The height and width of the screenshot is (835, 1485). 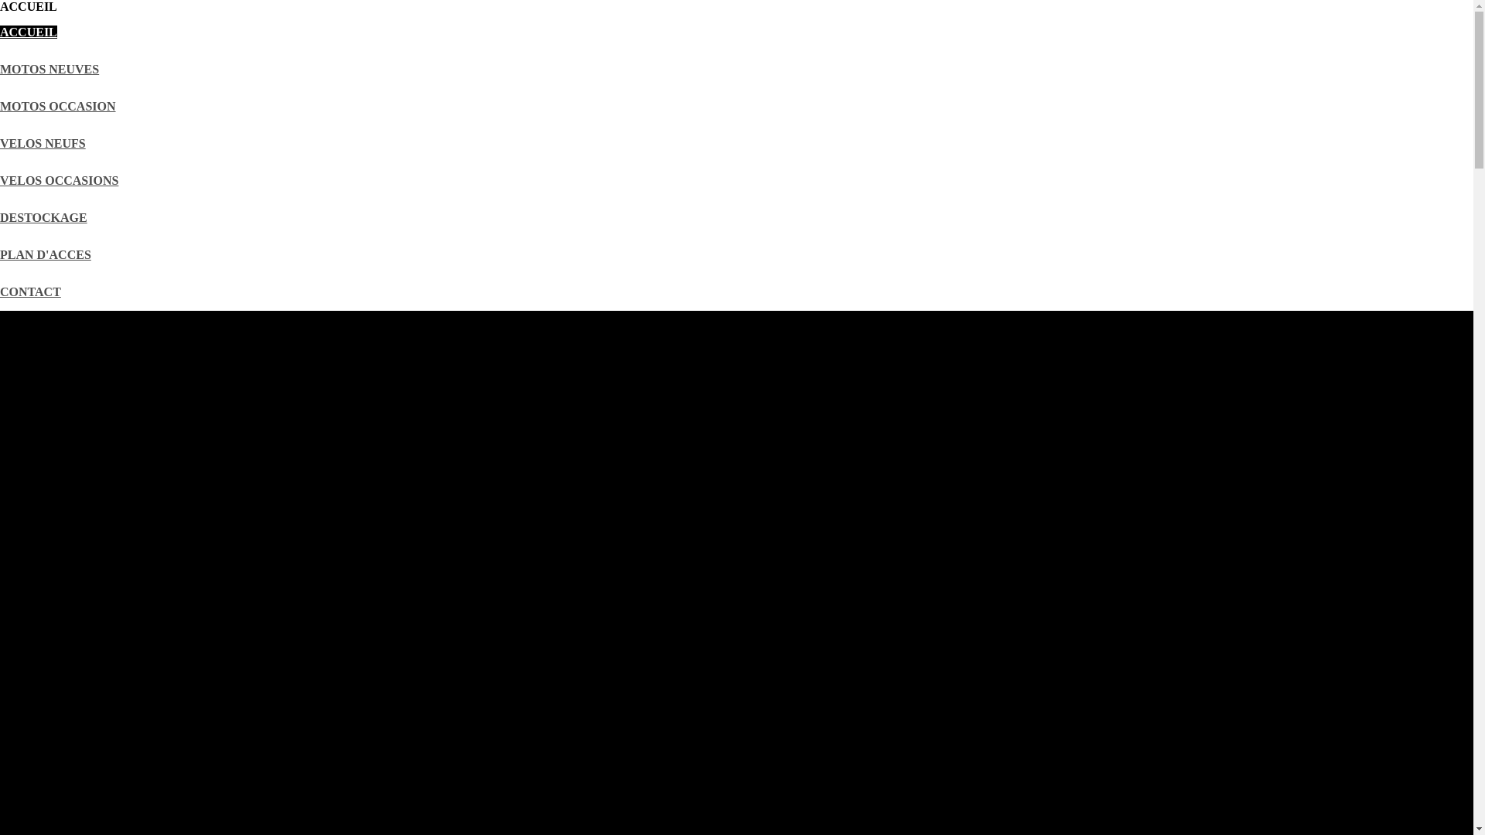 I want to click on VELOS OCCASIONS, so click(x=59, y=181).